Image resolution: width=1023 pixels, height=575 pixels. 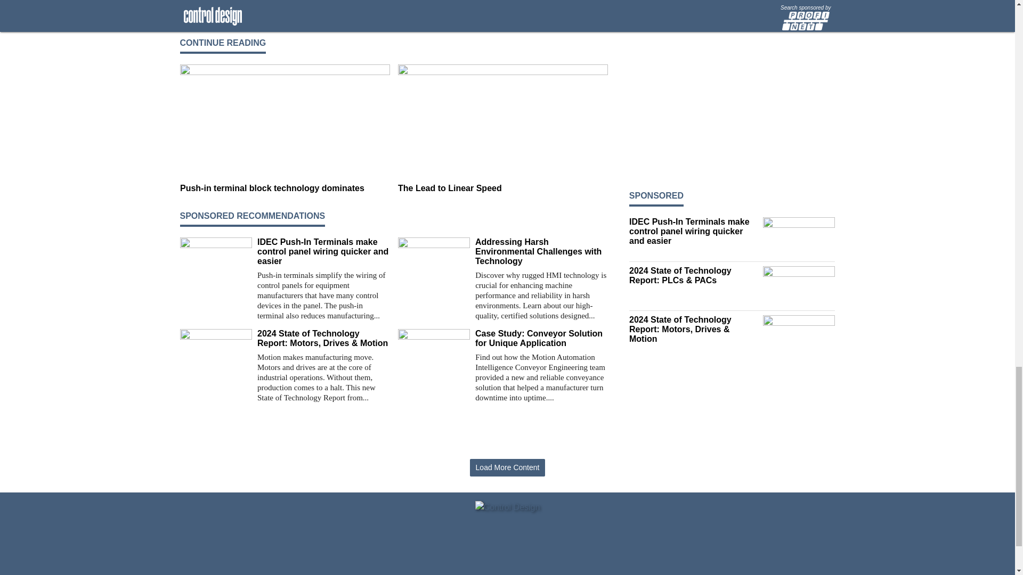 What do you see at coordinates (502, 188) in the screenshot?
I see `The Lead to Linear Speed` at bounding box center [502, 188].